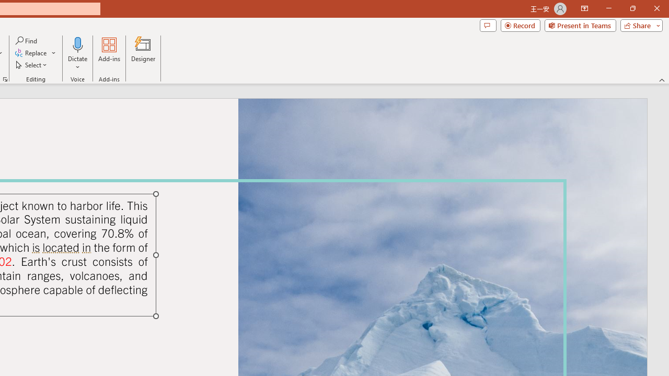 The height and width of the screenshot is (376, 669). I want to click on Find..., so click(27, 41).